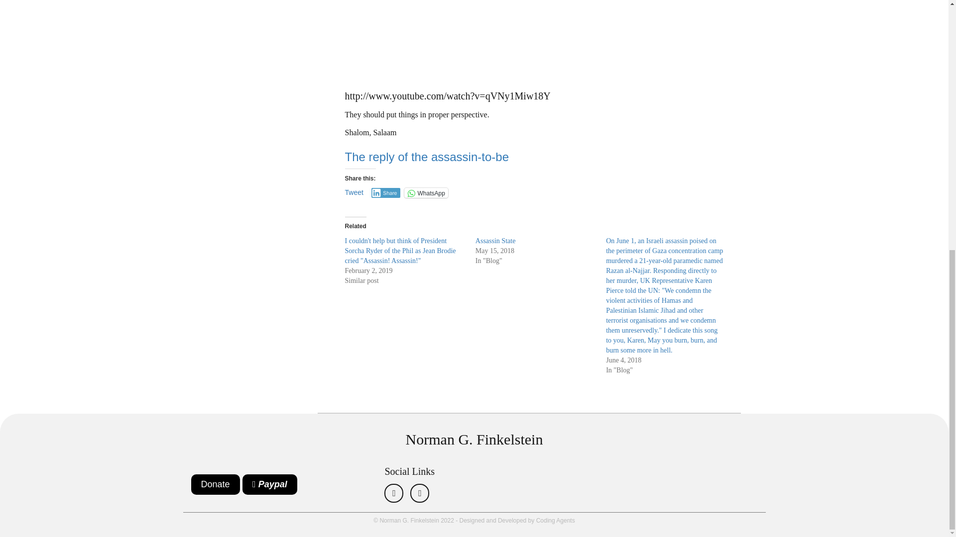 The width and height of the screenshot is (956, 537). I want to click on Share, so click(386, 193).